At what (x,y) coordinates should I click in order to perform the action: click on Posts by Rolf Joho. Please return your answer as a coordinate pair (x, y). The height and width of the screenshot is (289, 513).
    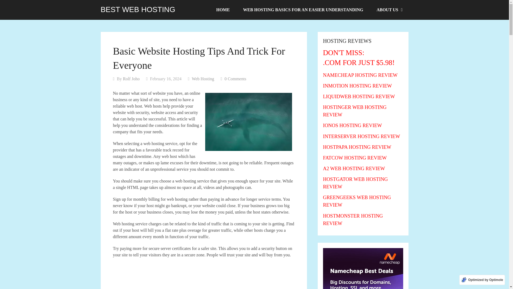
    Looking at the image, I should click on (131, 79).